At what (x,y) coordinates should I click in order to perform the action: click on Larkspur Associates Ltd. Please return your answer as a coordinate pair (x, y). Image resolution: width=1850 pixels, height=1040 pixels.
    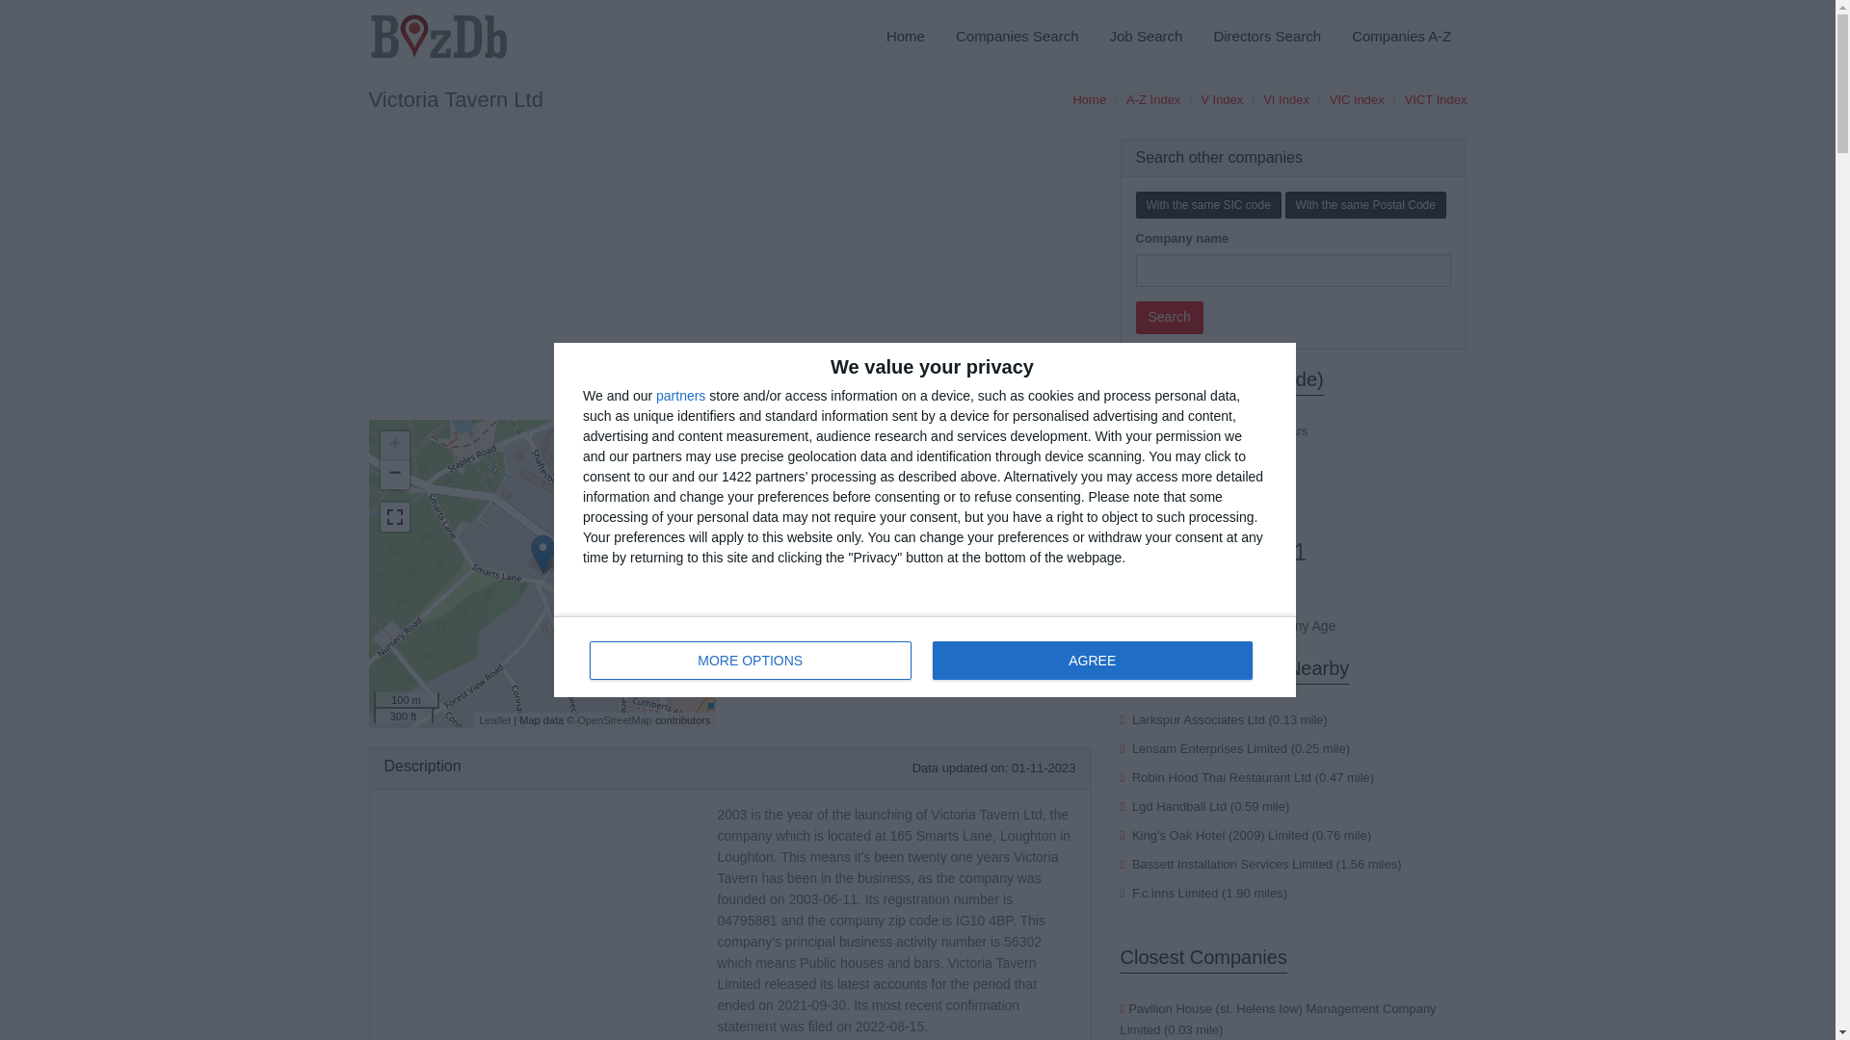
    Looking at the image, I should click on (1222, 100).